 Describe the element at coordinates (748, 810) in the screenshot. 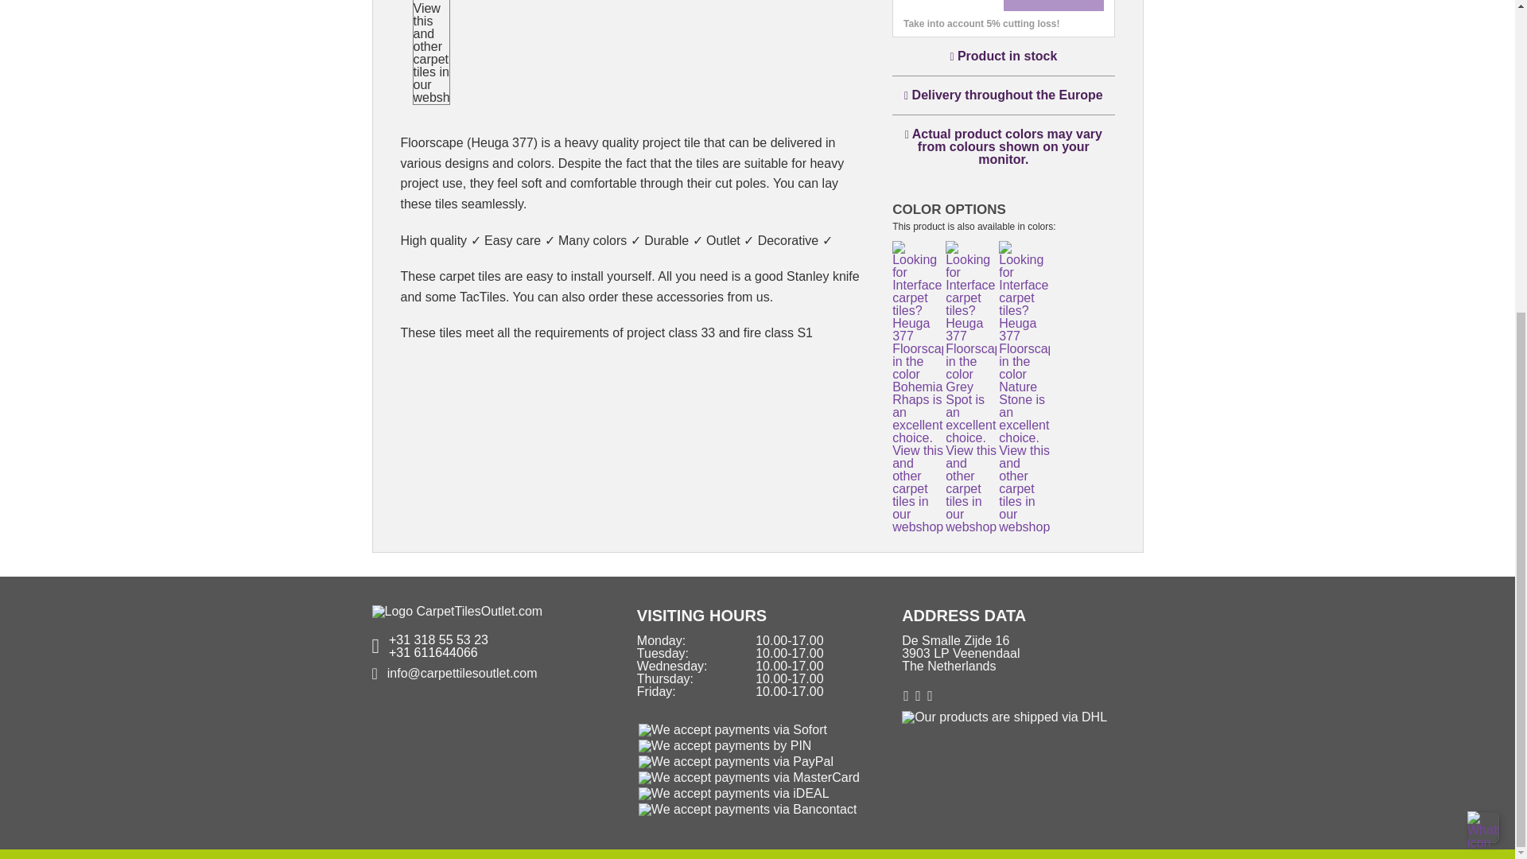

I see `We accept payments via Bancontact` at that location.